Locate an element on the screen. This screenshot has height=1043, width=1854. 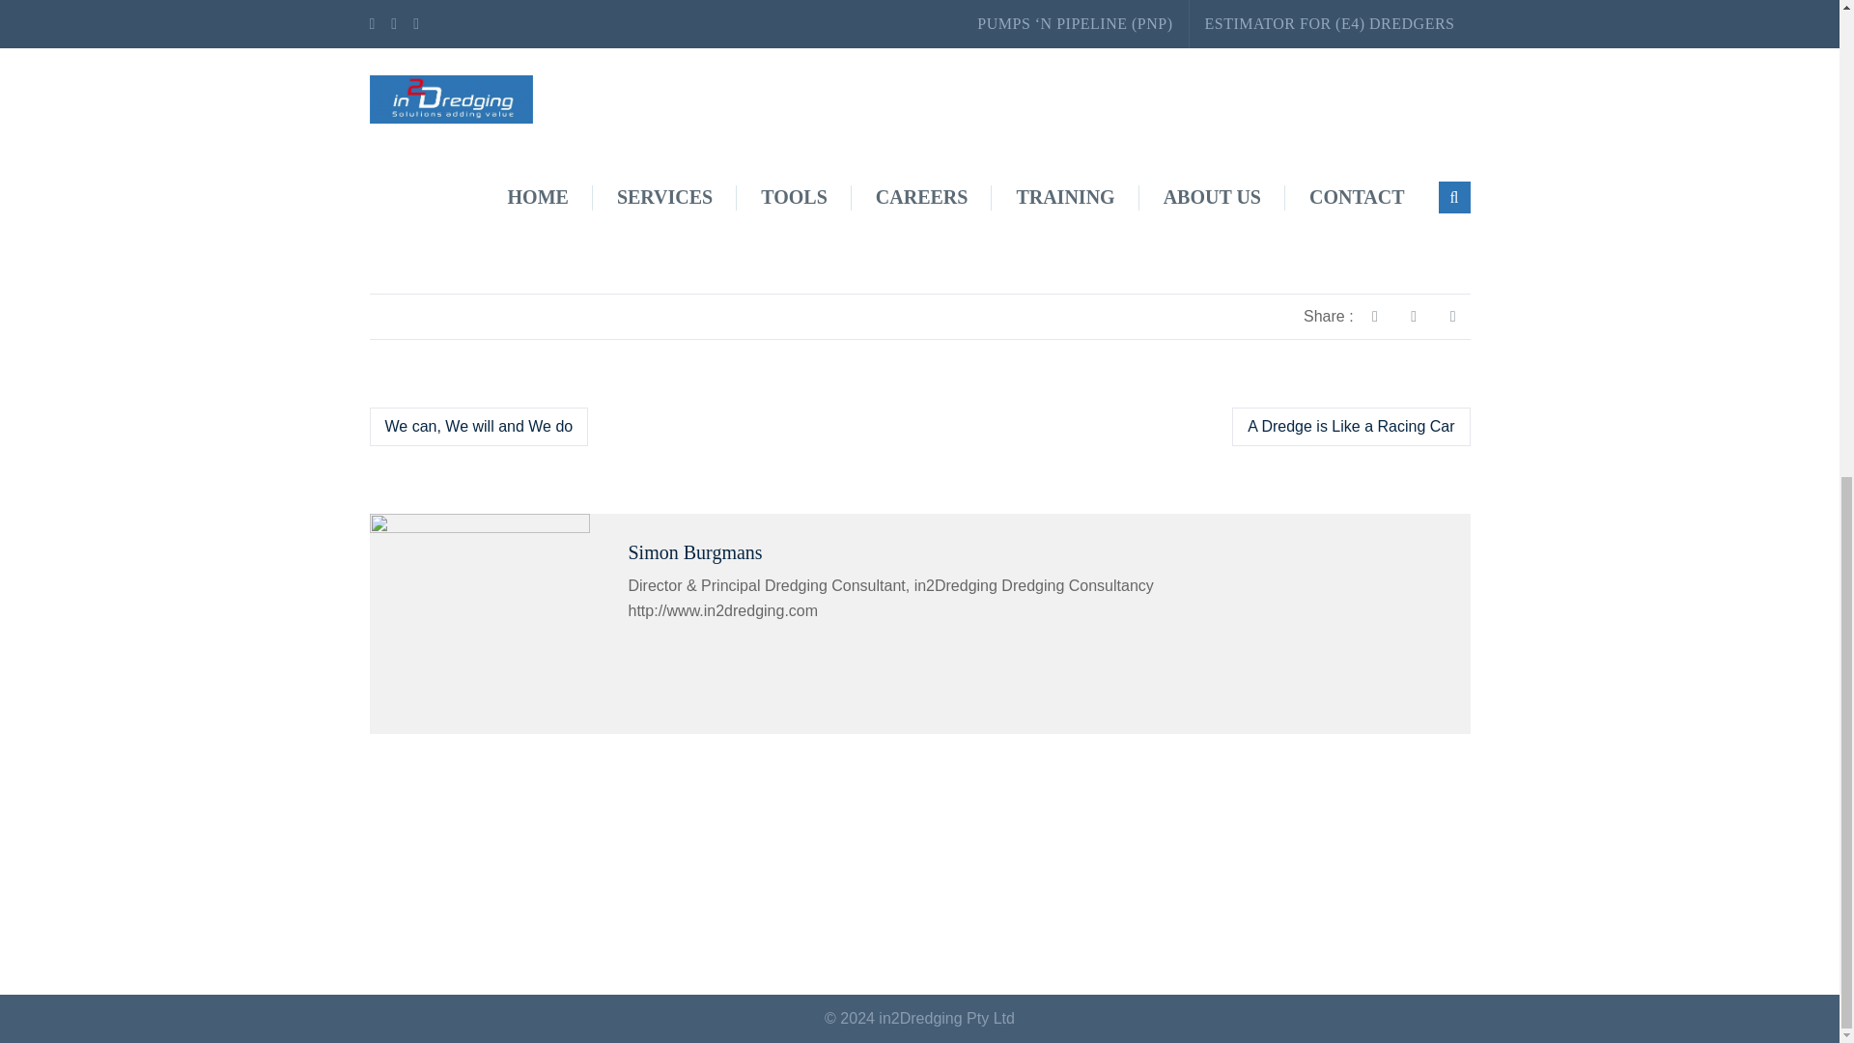
Posts by Simon Burgmans is located at coordinates (695, 552).